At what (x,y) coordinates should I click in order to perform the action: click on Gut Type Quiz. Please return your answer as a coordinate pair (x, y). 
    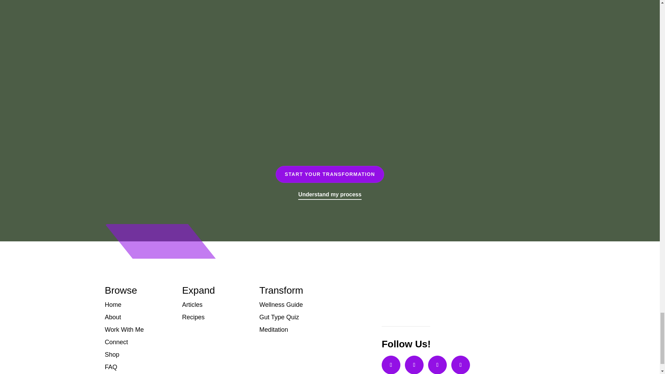
    Looking at the image, I should click on (291, 317).